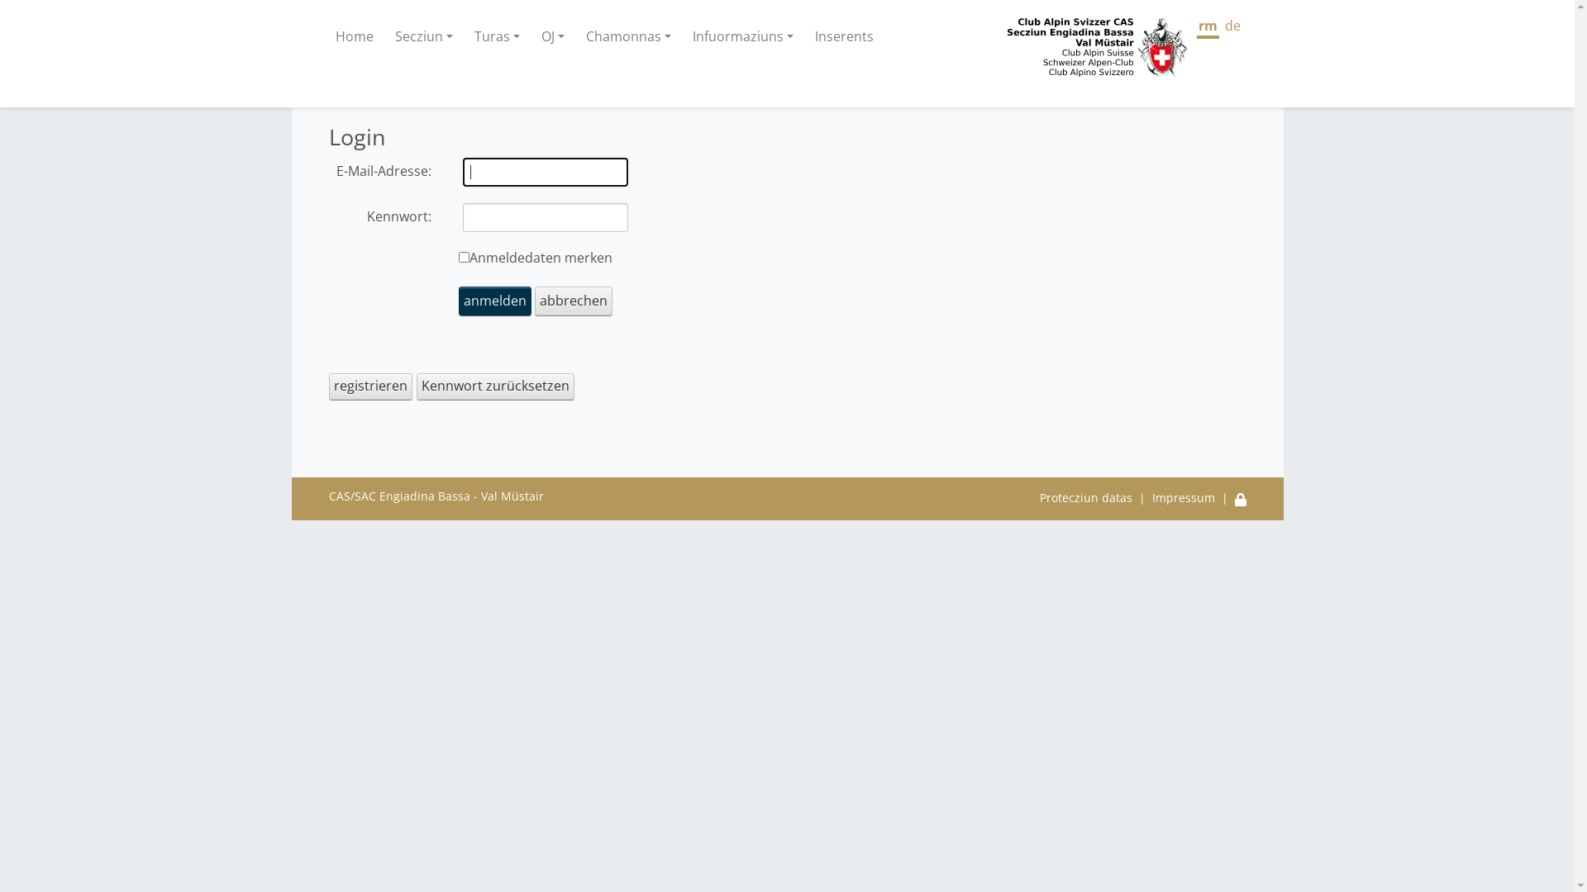 Image resolution: width=1587 pixels, height=892 pixels. I want to click on Skip to main content, so click(0, 99).